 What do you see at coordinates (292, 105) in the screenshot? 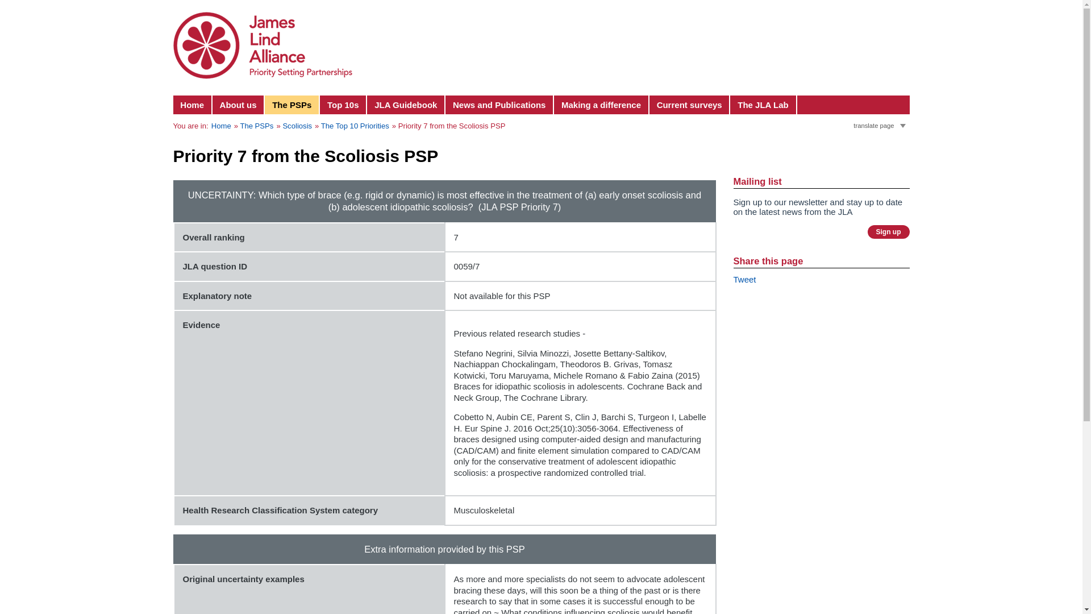
I see `The PSPs` at bounding box center [292, 105].